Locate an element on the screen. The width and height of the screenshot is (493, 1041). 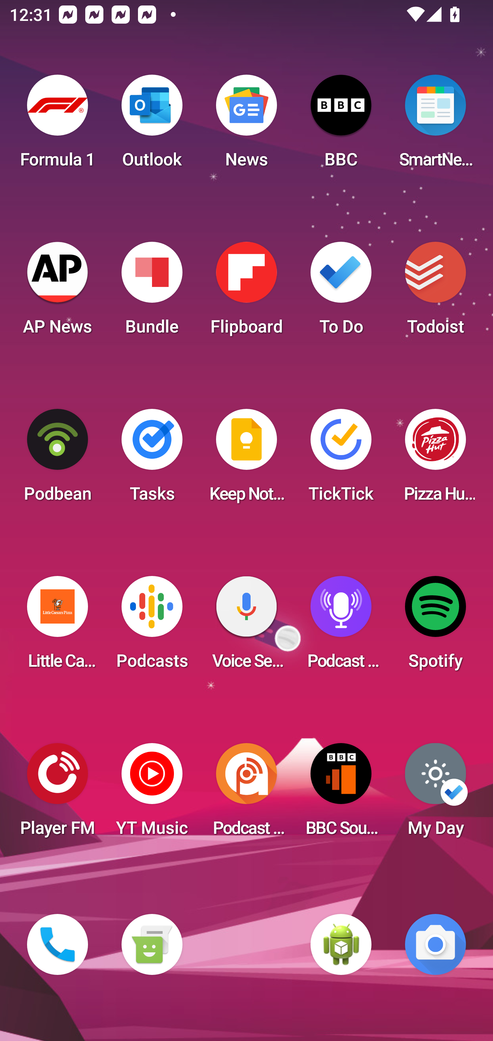
Voice Search is located at coordinates (246, 627).